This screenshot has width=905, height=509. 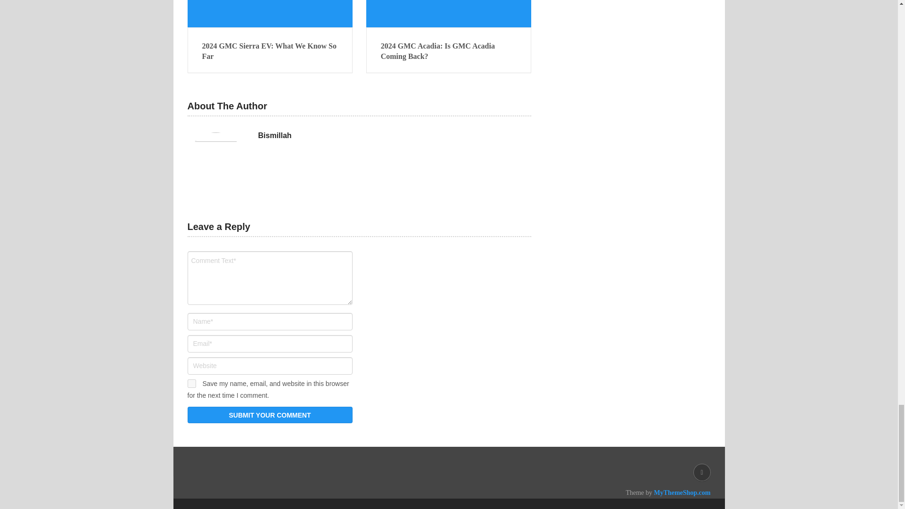 What do you see at coordinates (449, 14) in the screenshot?
I see `2024 GMC Acadia: Is GMC Acadia Coming Back?` at bounding box center [449, 14].